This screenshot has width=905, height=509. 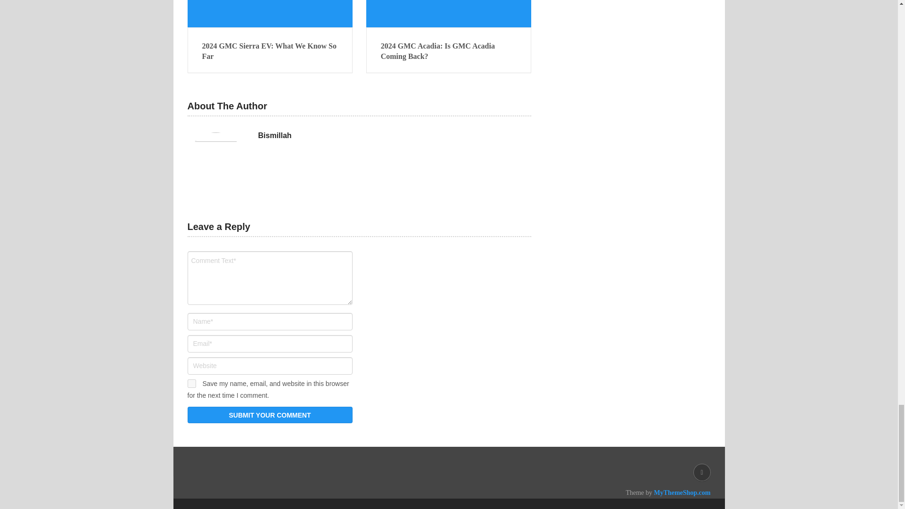 What do you see at coordinates (449, 14) in the screenshot?
I see `2024 GMC Acadia: Is GMC Acadia Coming Back?` at bounding box center [449, 14].